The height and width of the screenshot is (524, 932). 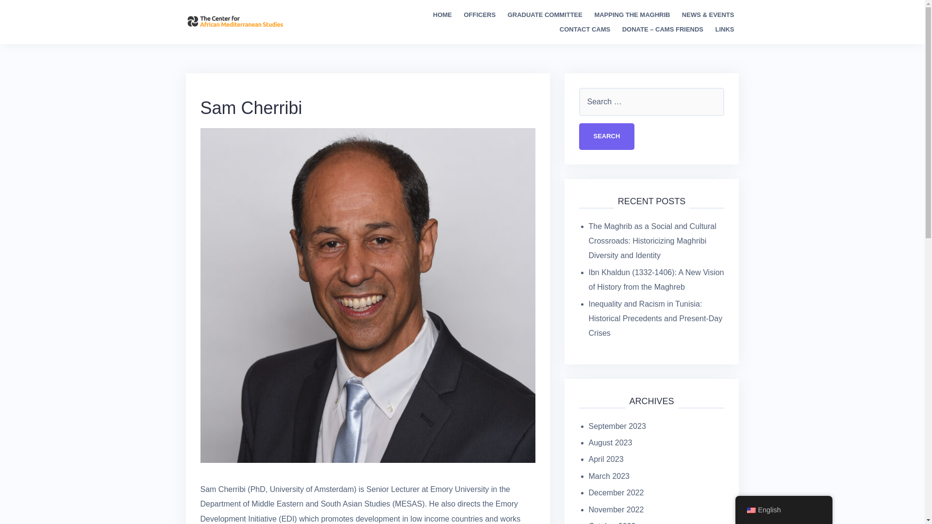 What do you see at coordinates (632, 16) in the screenshot?
I see `MAPPING THE MAGHRIB` at bounding box center [632, 16].